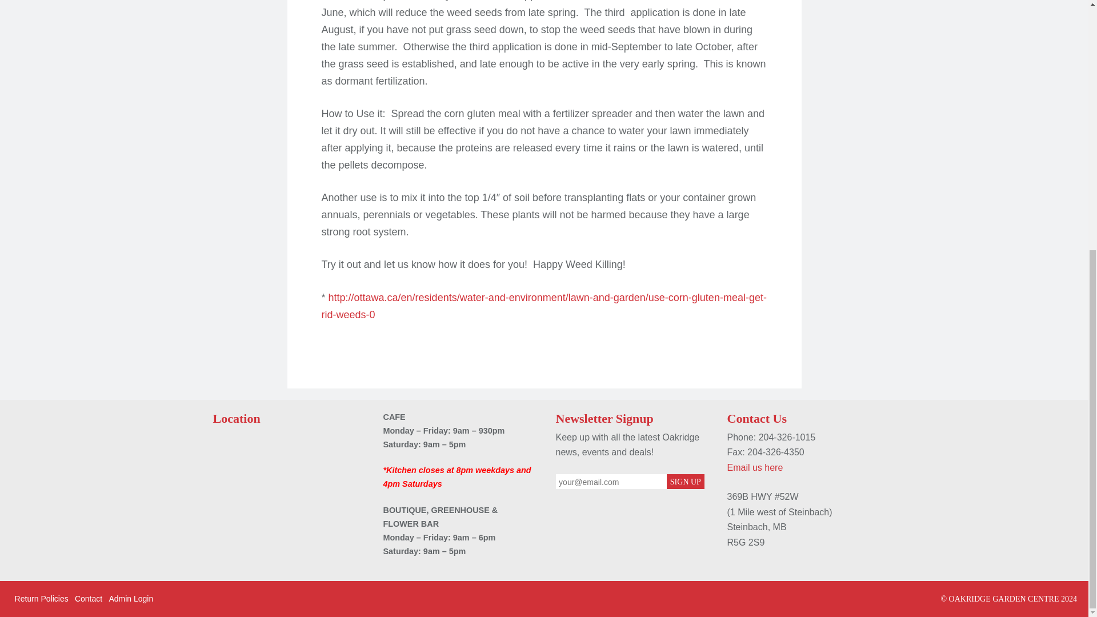 This screenshot has height=617, width=1097. What do you see at coordinates (131, 599) in the screenshot?
I see `Admin Login` at bounding box center [131, 599].